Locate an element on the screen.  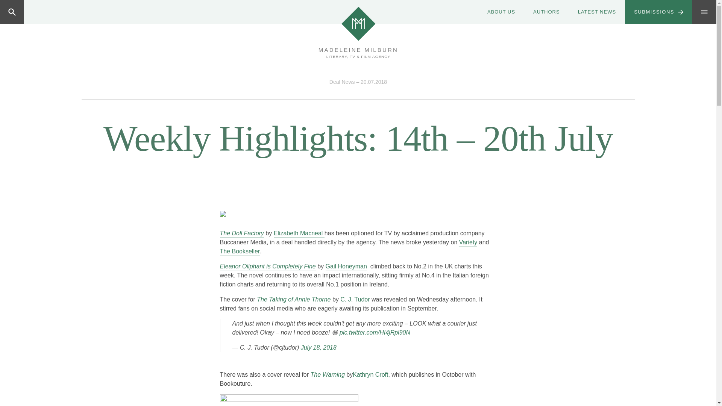
Elizabeth Macneal  is located at coordinates (299, 233).